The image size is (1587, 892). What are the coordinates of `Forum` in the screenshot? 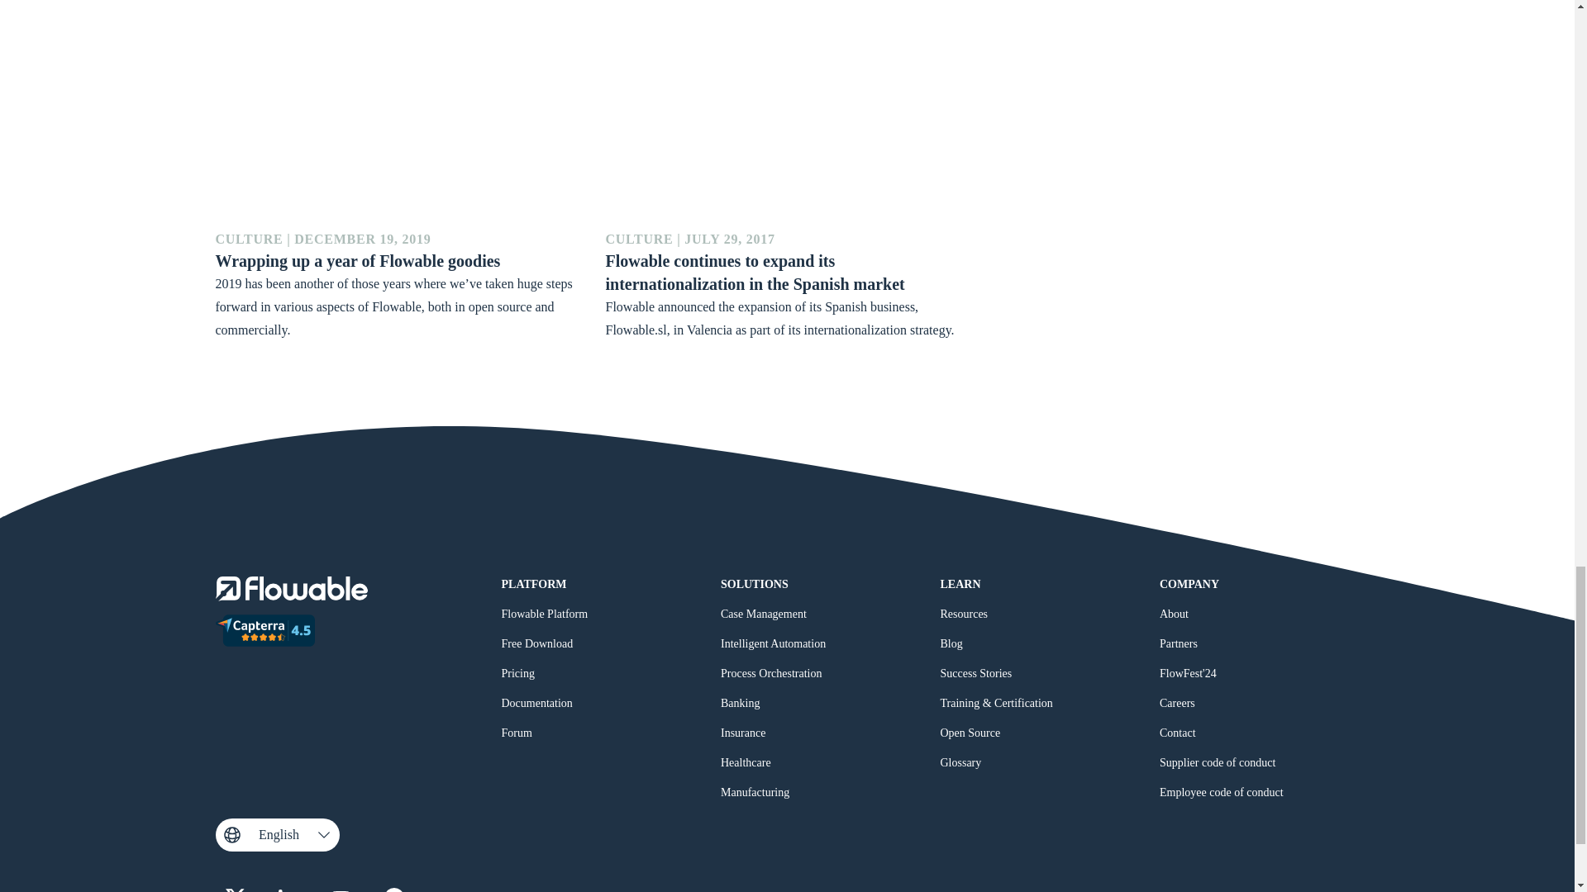 It's located at (516, 738).